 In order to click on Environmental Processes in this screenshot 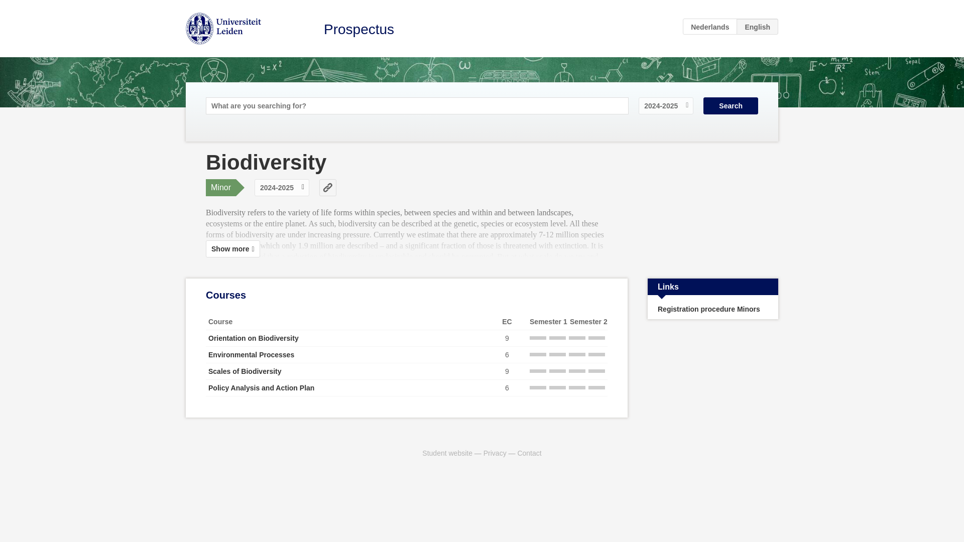, I will do `click(251, 354)`.